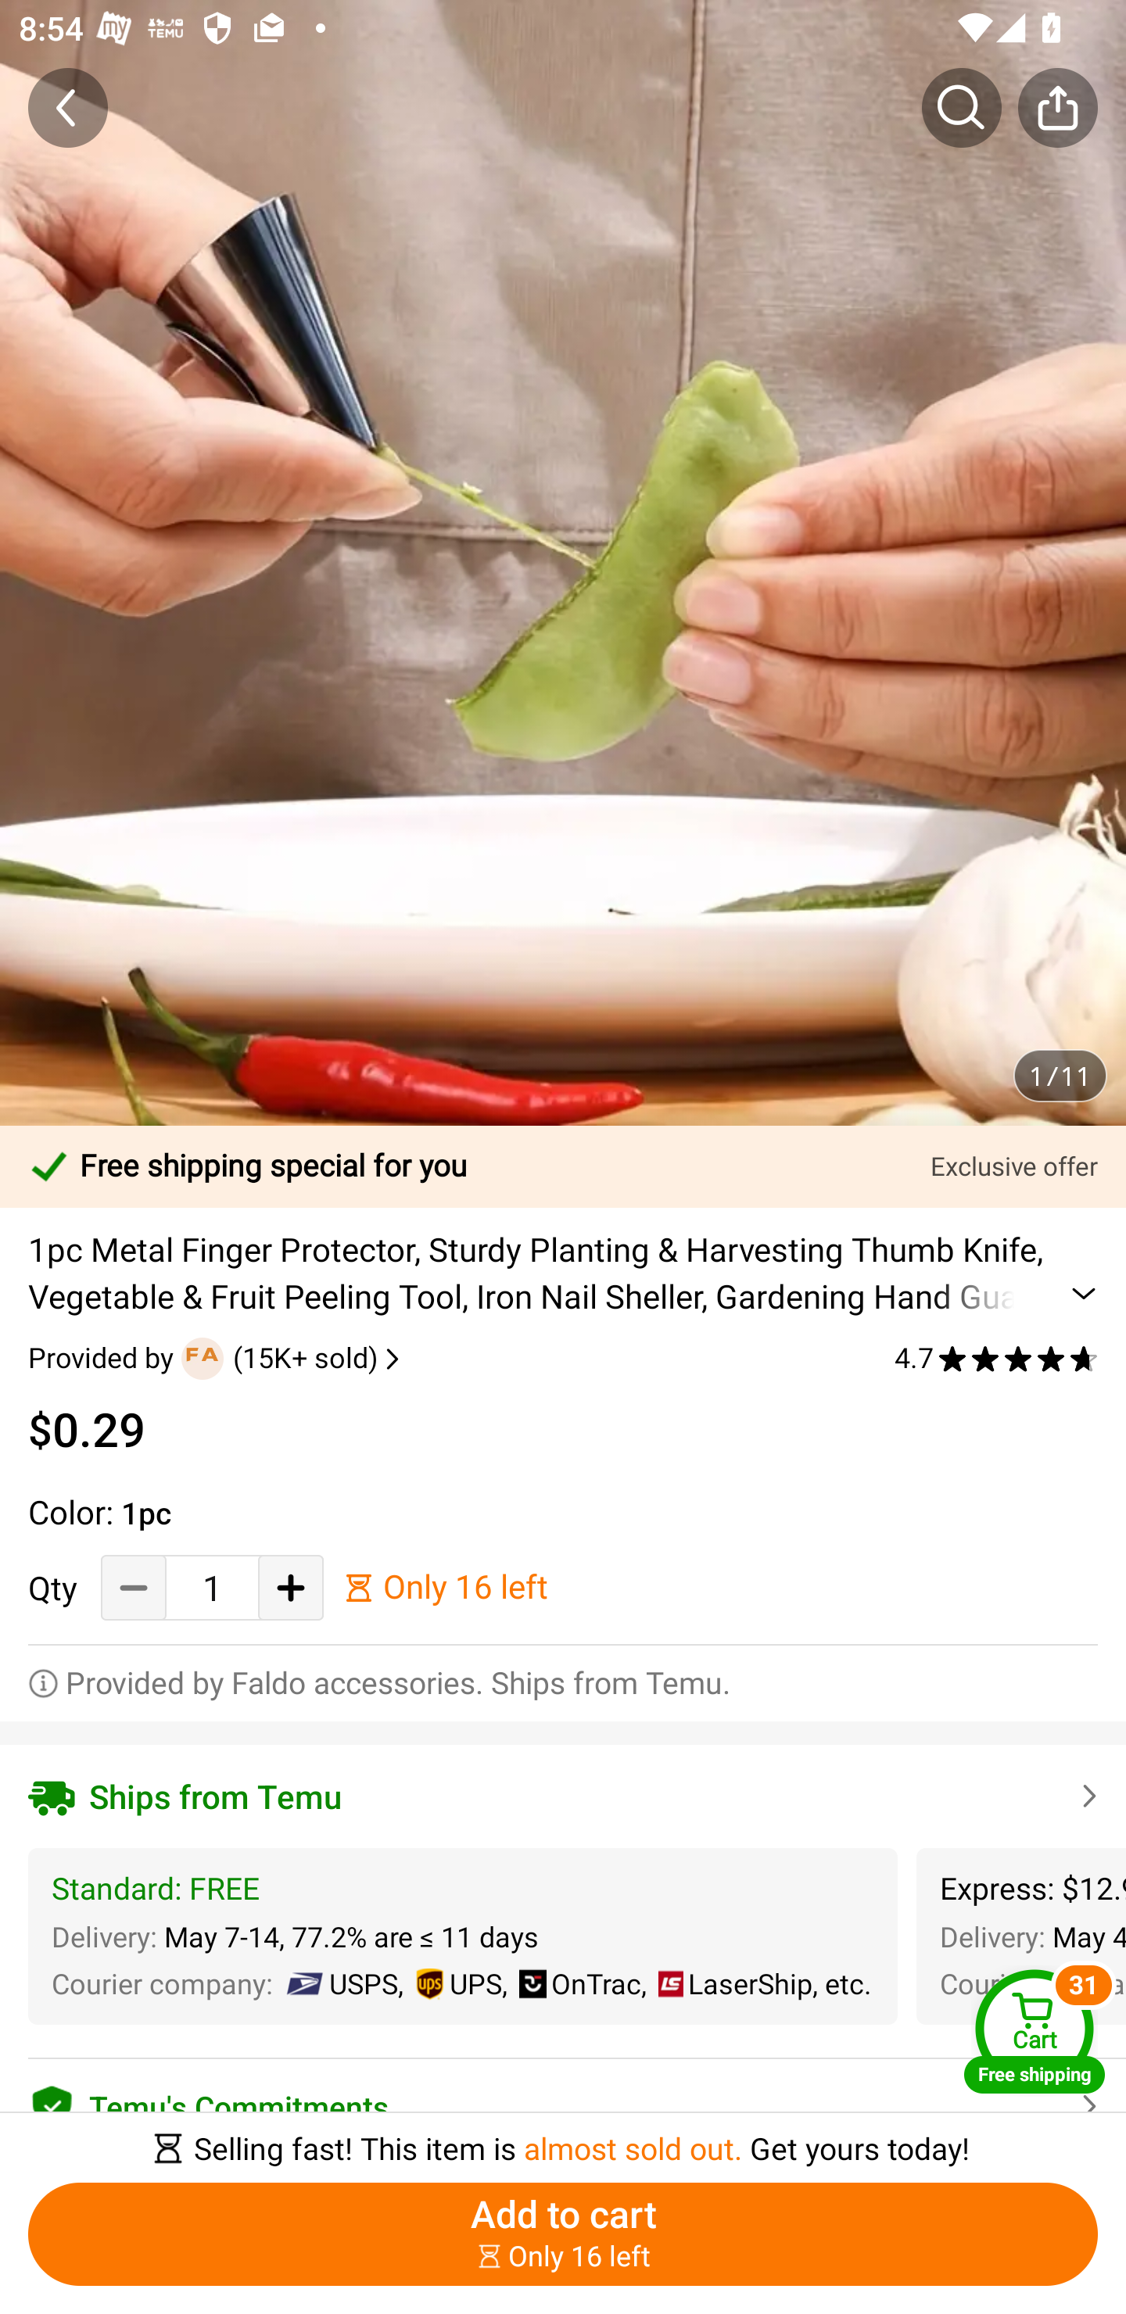  I want to click on 4.7, so click(996, 1358).